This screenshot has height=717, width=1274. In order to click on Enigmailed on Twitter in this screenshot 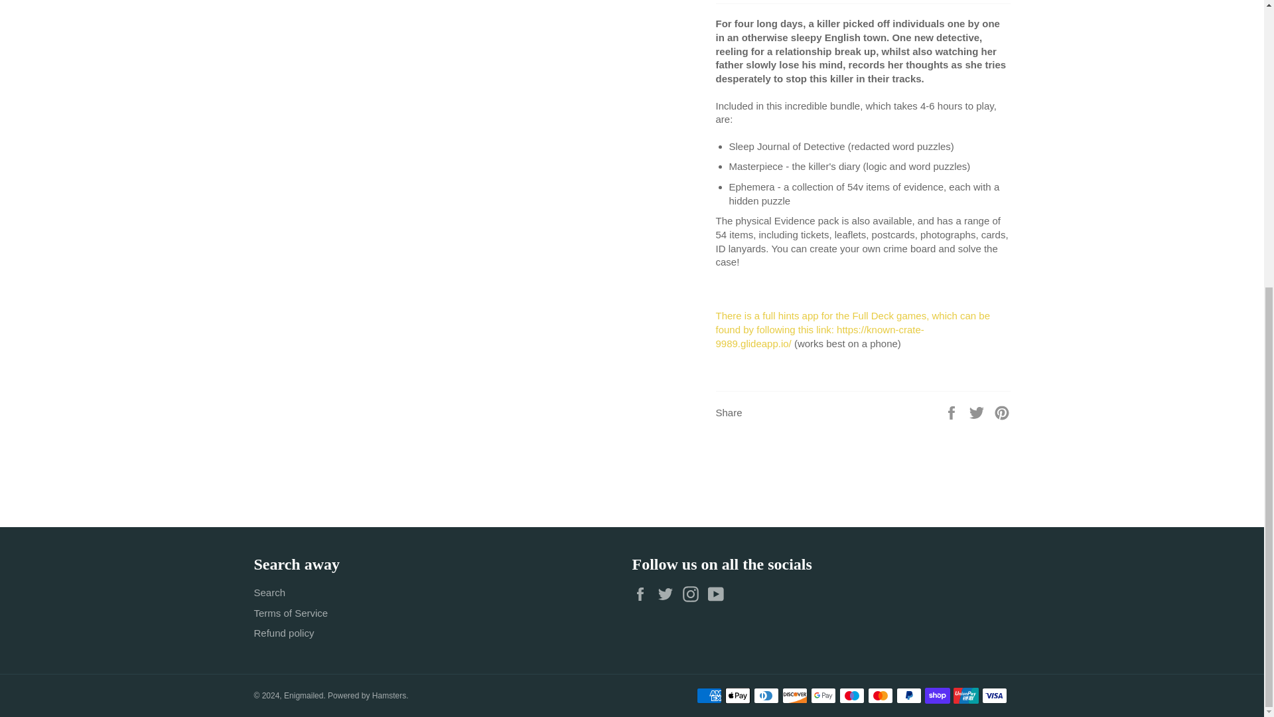, I will do `click(669, 594)`.